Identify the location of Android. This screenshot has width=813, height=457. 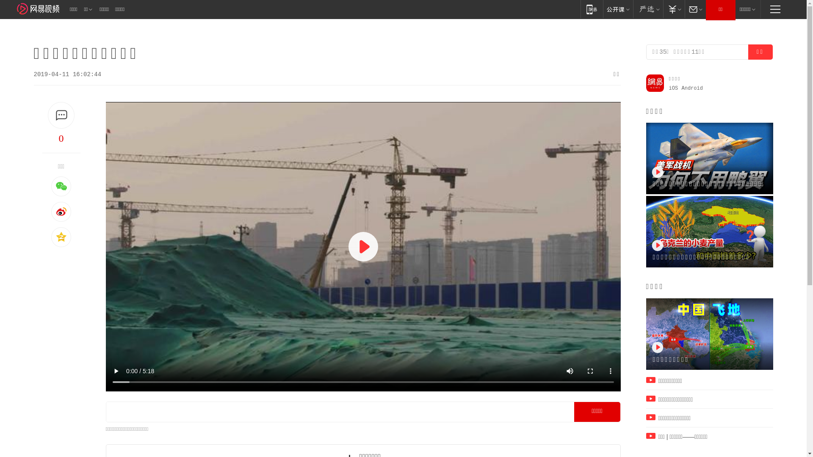
(692, 88).